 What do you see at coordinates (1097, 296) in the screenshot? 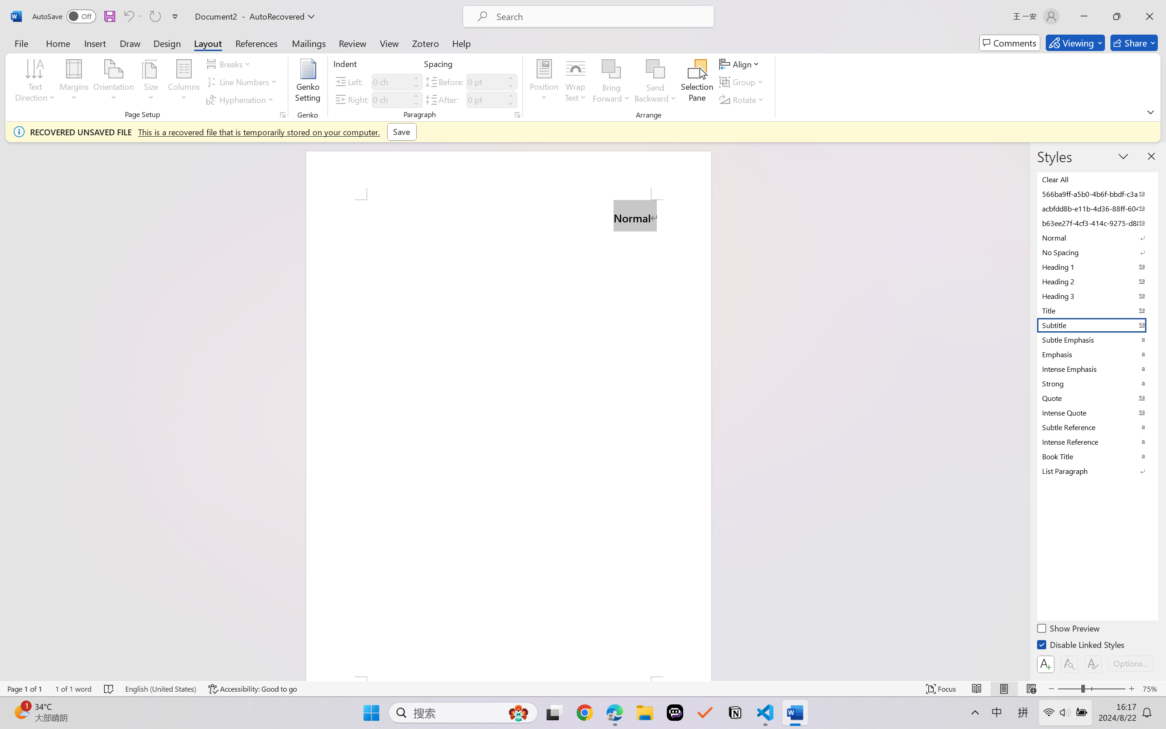
I see `Heading 3` at bounding box center [1097, 296].